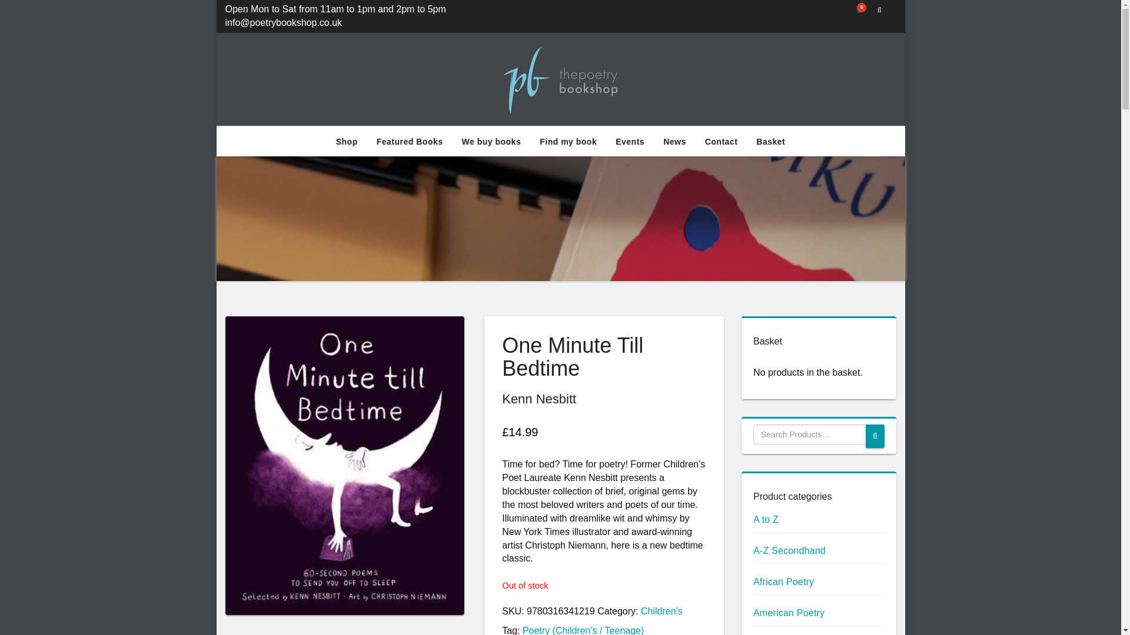  What do you see at coordinates (492, 141) in the screenshot?
I see `We buy books` at bounding box center [492, 141].